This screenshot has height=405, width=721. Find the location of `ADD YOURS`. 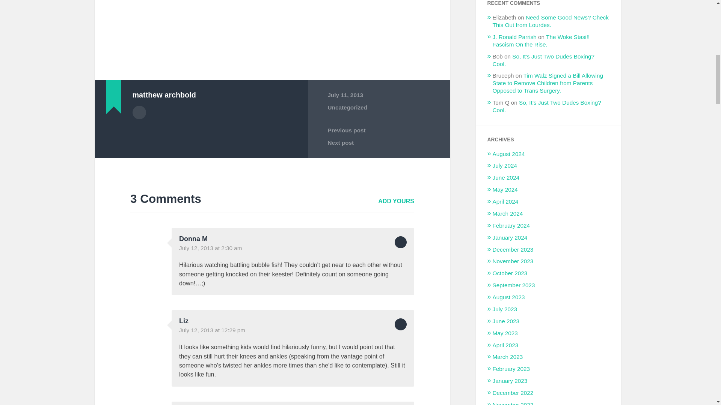

ADD YOURS is located at coordinates (396, 201).